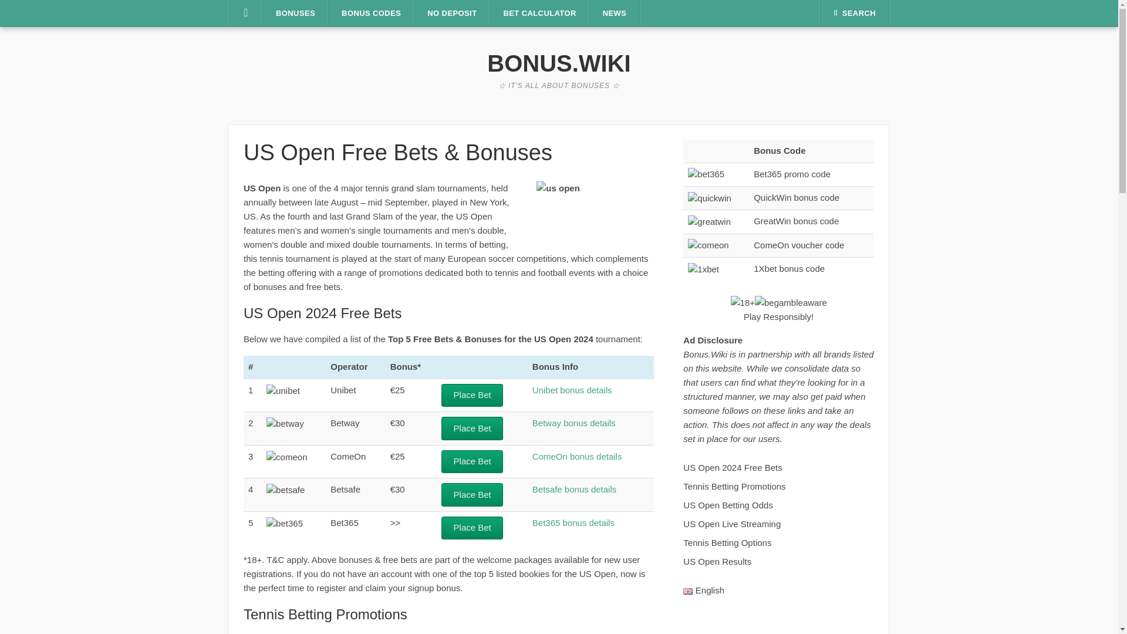 This screenshot has height=634, width=1127. What do you see at coordinates (717, 561) in the screenshot?
I see `US Open Results` at bounding box center [717, 561].